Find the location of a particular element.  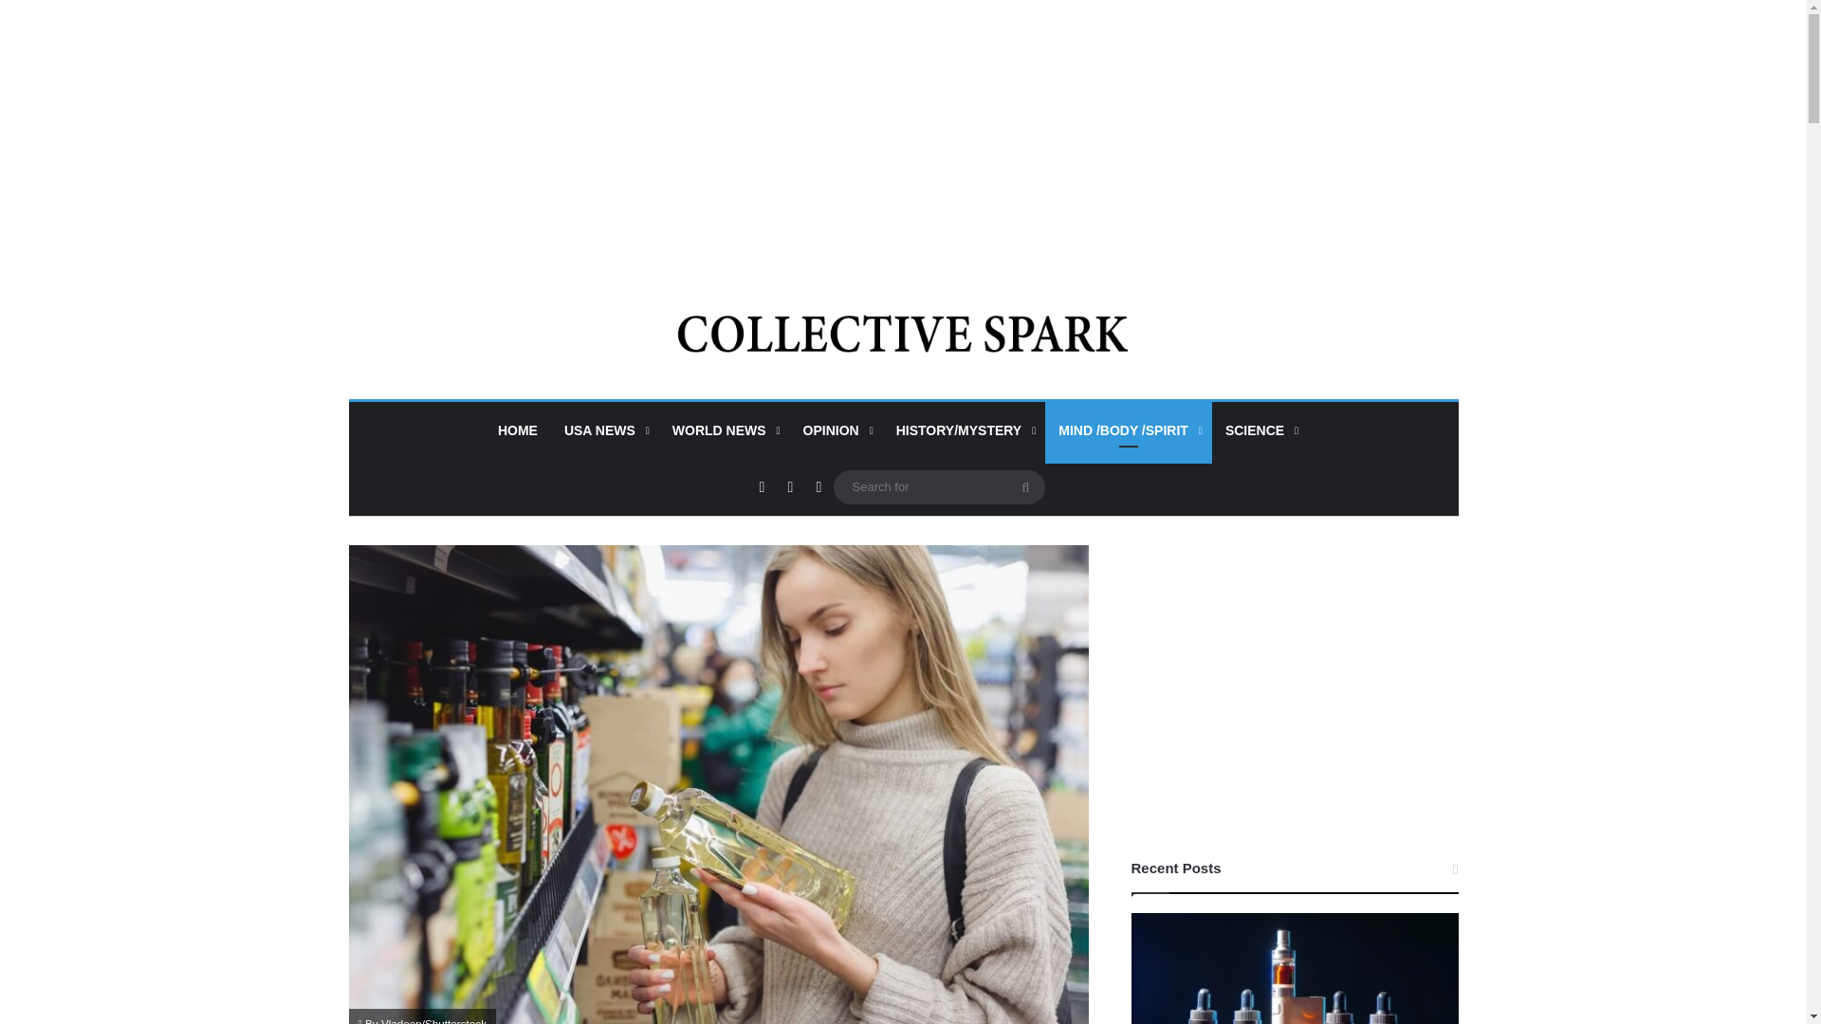

SCIENCE is located at coordinates (1260, 430).